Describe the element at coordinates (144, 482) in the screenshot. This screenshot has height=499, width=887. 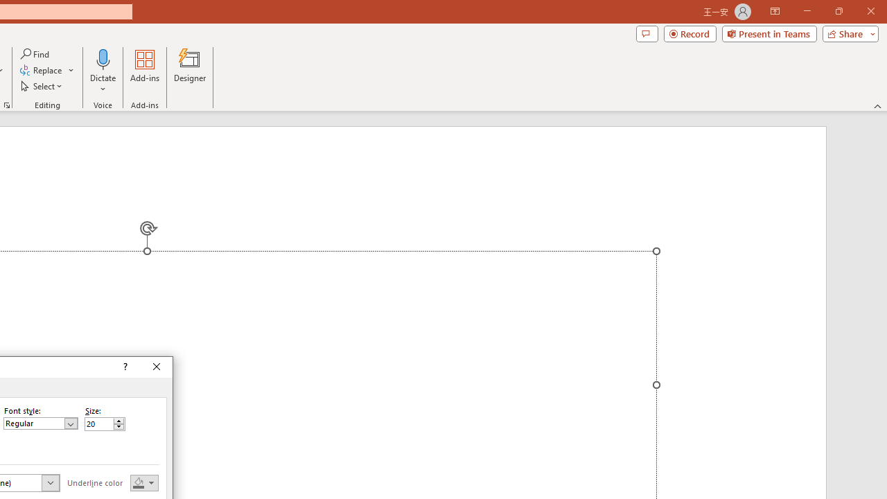
I see `Underline color` at that location.